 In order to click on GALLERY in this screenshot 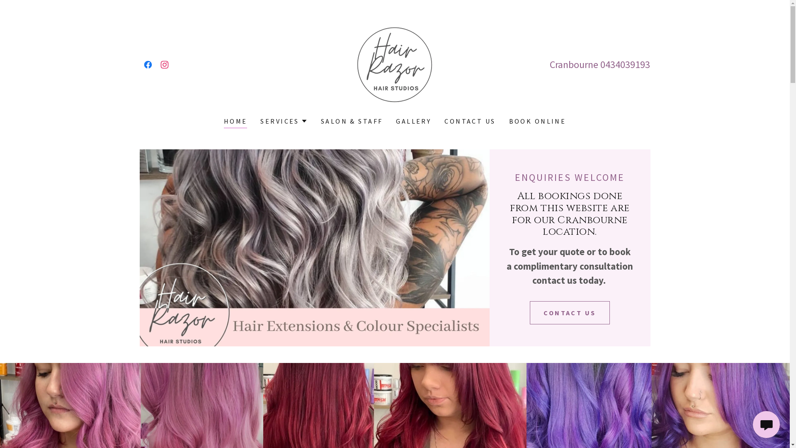, I will do `click(414, 121)`.